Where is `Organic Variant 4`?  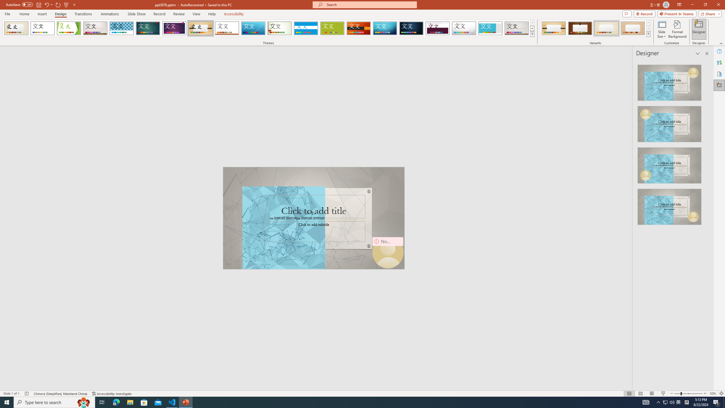 Organic Variant 4 is located at coordinates (633, 28).